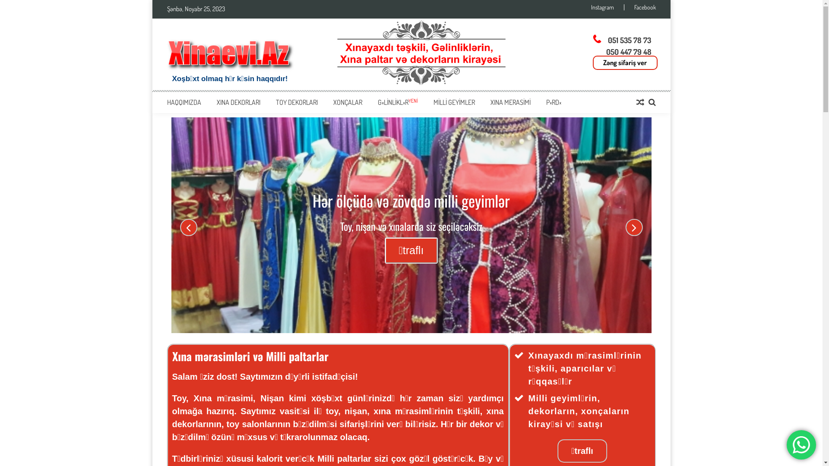 The height and width of the screenshot is (466, 829). Describe the element at coordinates (454, 102) in the screenshot. I see `MILLI GEYIMLER` at that location.